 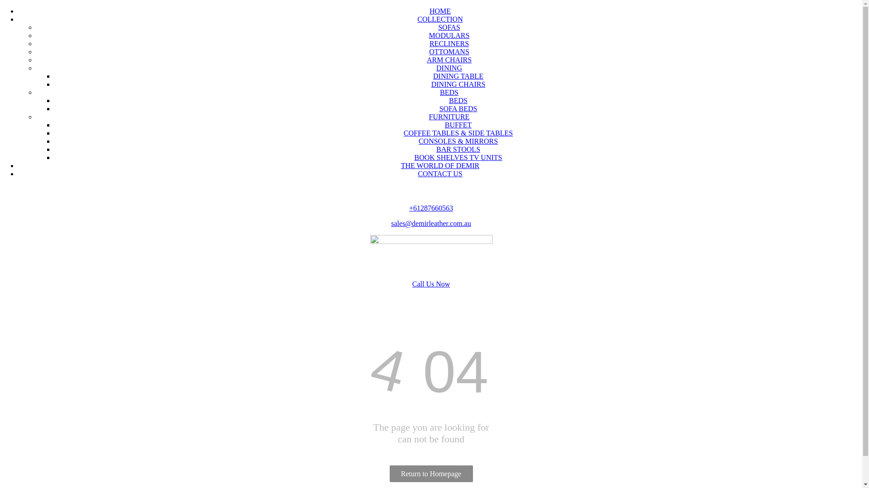 What do you see at coordinates (458, 133) in the screenshot?
I see `COFFEE TABLES & SIDE TABLES` at bounding box center [458, 133].